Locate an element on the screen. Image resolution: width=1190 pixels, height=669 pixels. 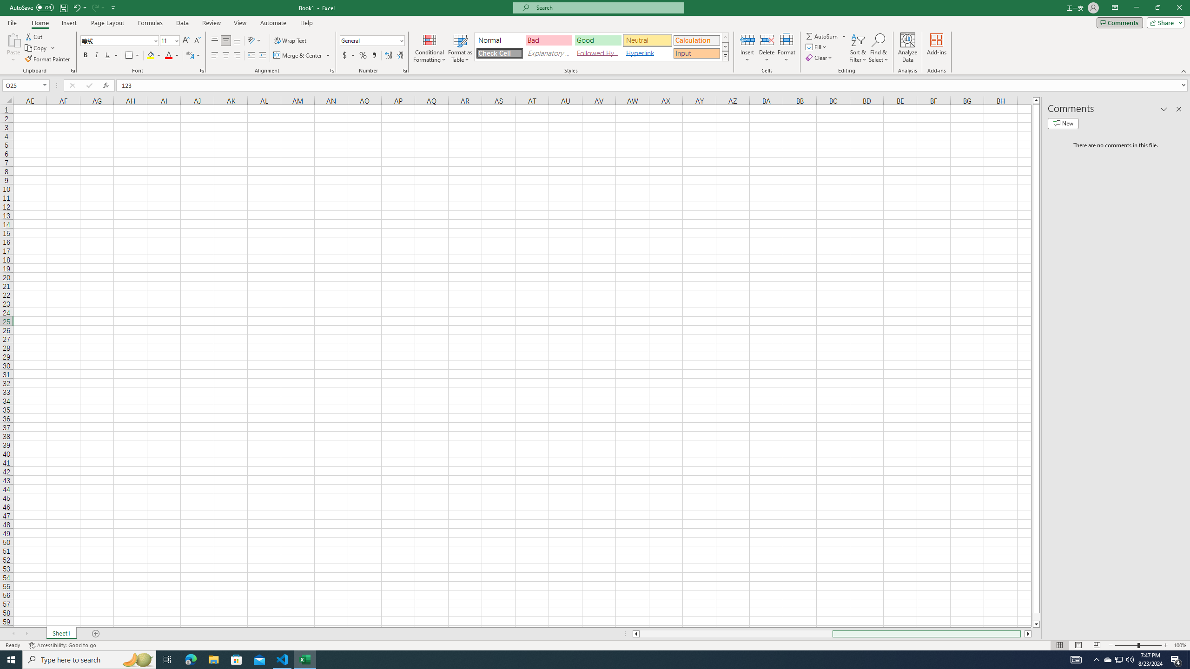
Number Format is located at coordinates (369, 40).